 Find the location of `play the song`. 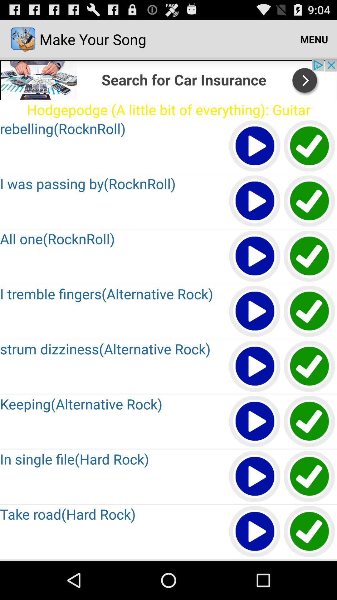

play the song is located at coordinates (255, 422).